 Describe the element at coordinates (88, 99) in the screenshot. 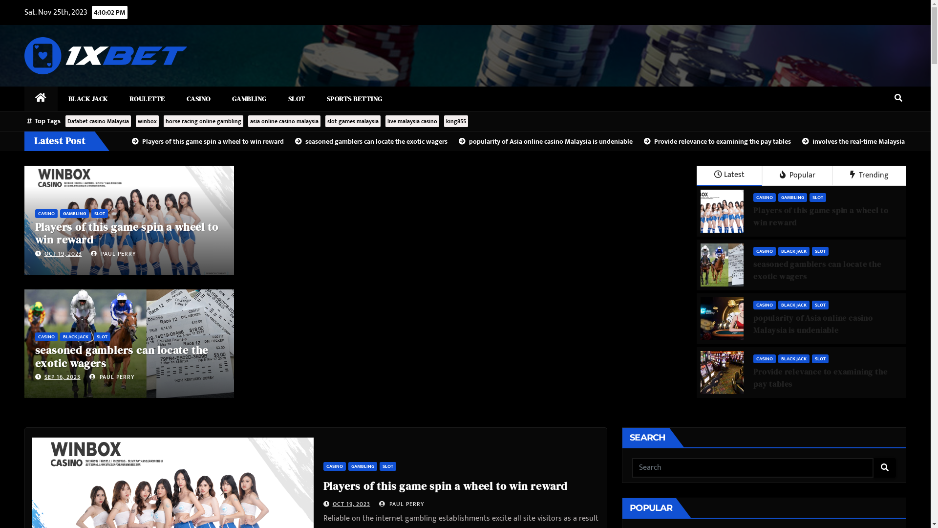

I see `BLACK JACK` at that location.